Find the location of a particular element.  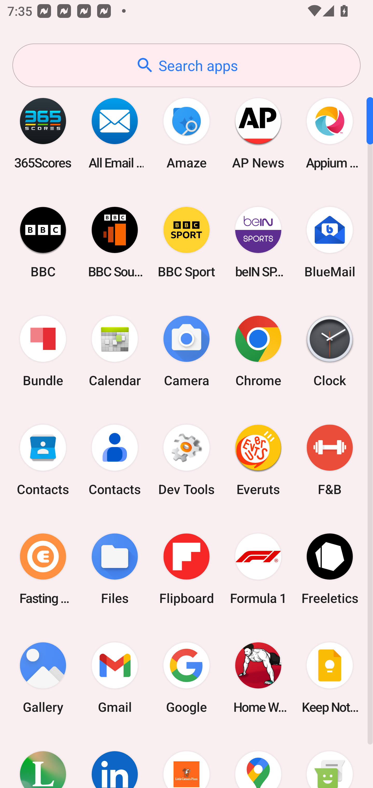

Freeletics is located at coordinates (330, 569).